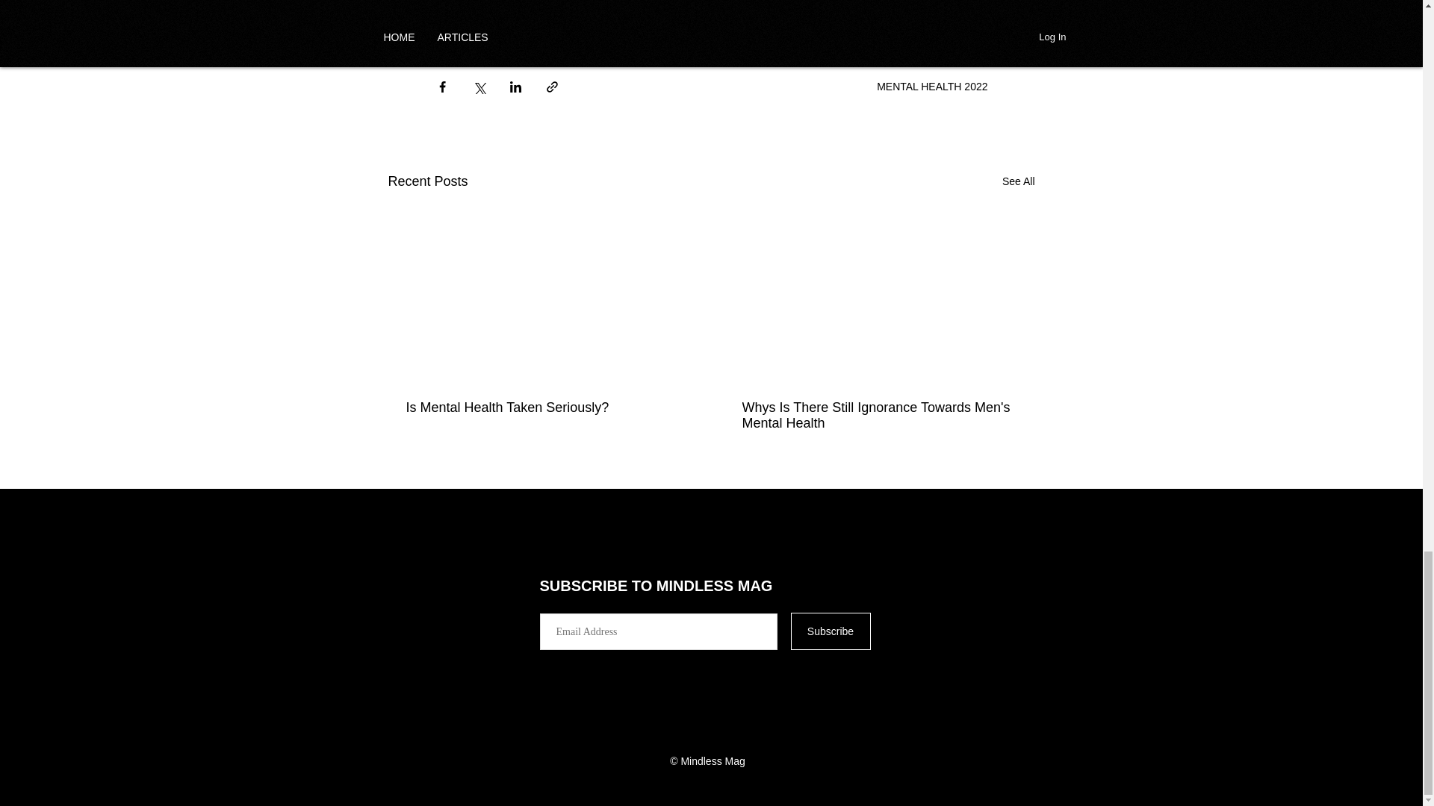  Describe the element at coordinates (668, 30) in the screenshot. I see `positivity` at that location.